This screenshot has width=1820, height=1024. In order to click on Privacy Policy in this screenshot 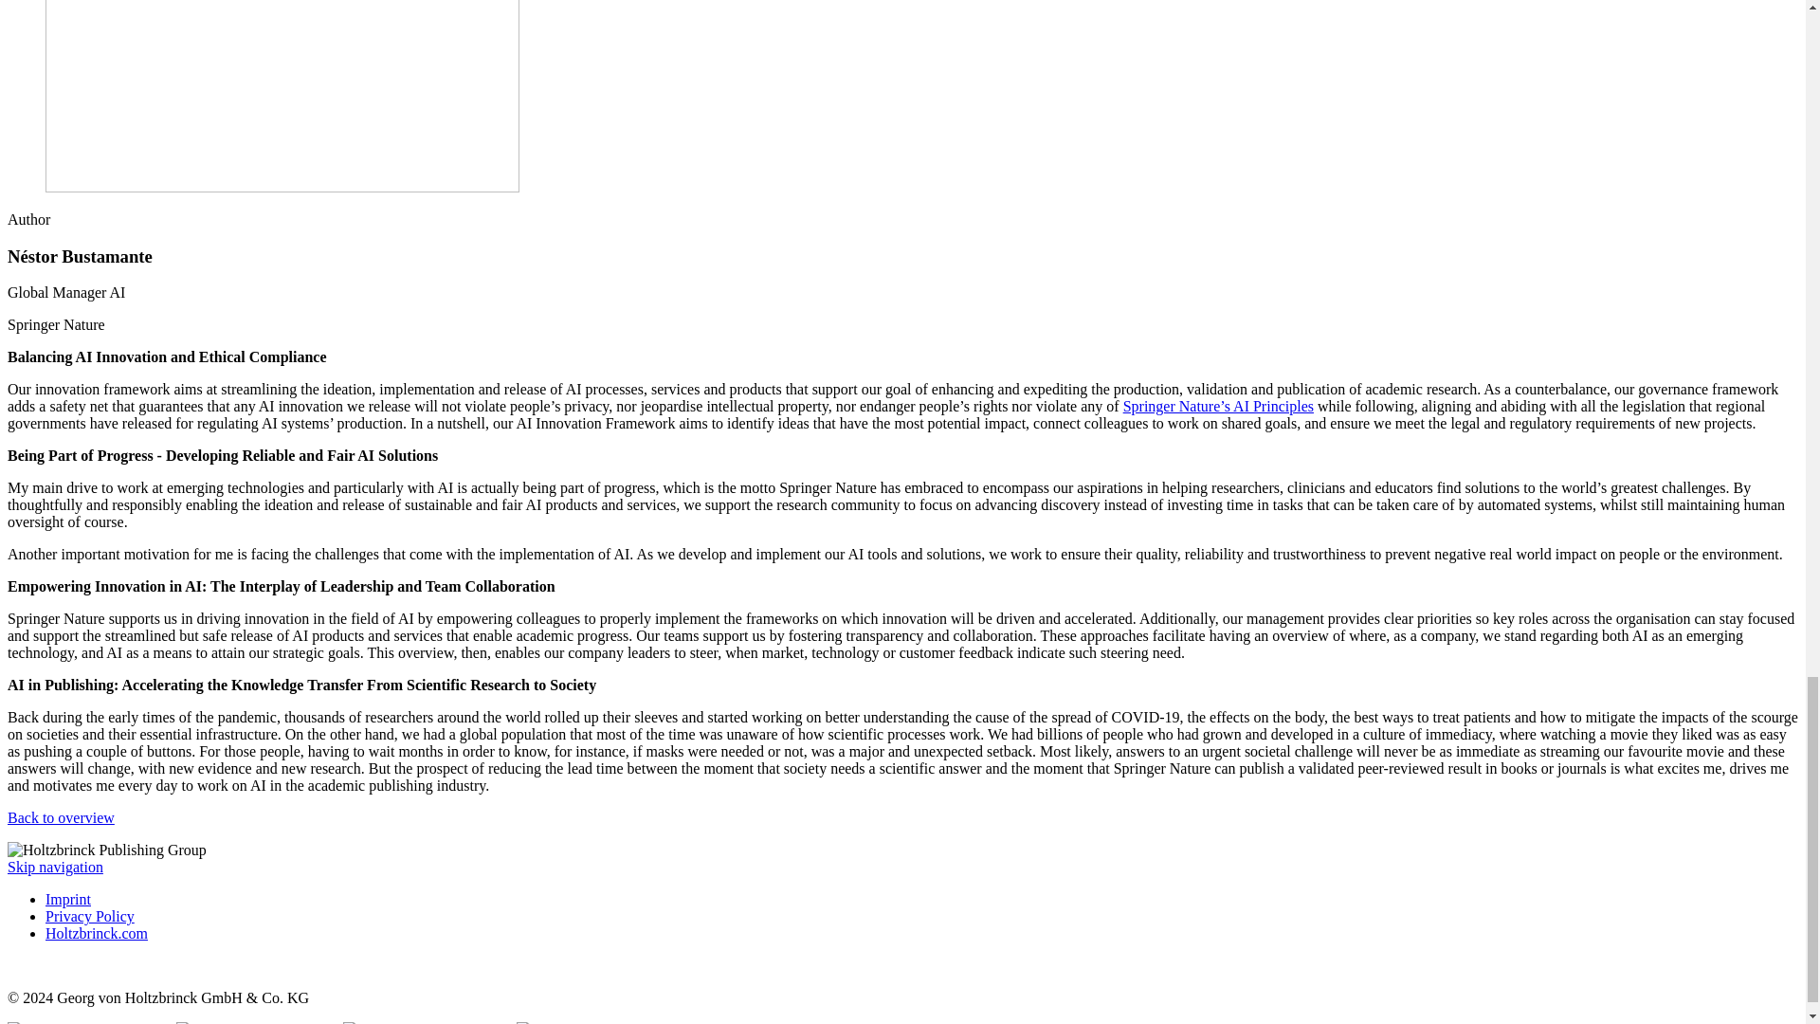, I will do `click(90, 916)`.